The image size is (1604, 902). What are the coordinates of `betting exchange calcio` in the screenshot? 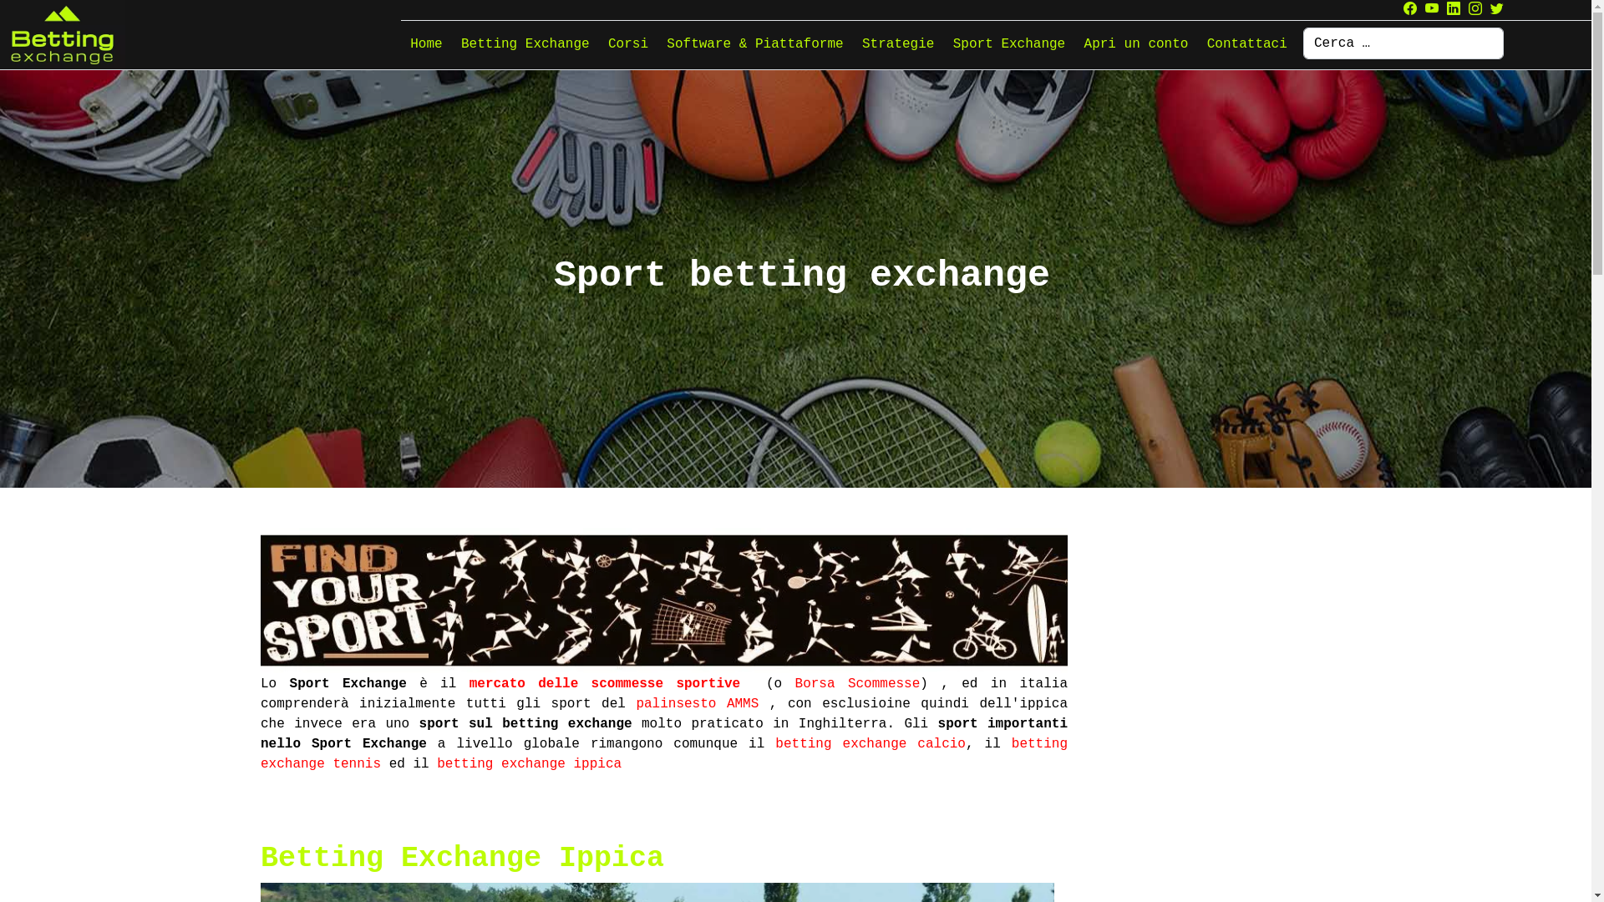 It's located at (871, 744).